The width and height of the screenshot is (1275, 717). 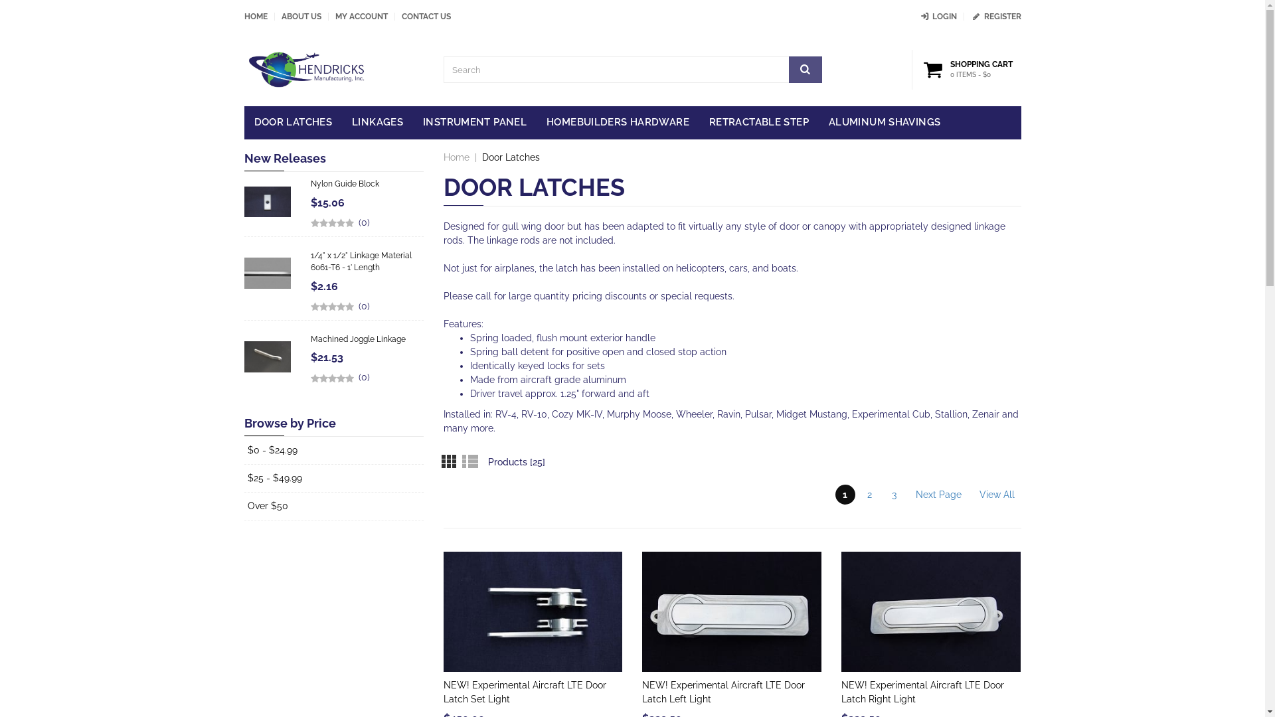 What do you see at coordinates (759, 123) in the screenshot?
I see `RETRACTABLE STEP` at bounding box center [759, 123].